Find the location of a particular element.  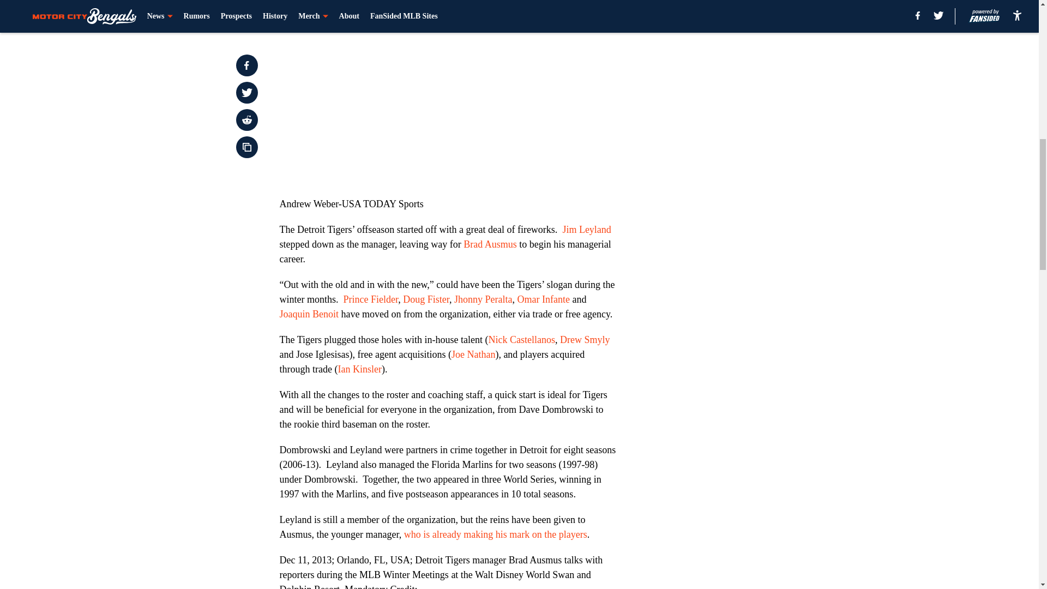

Joaquin Benoit is located at coordinates (309, 314).